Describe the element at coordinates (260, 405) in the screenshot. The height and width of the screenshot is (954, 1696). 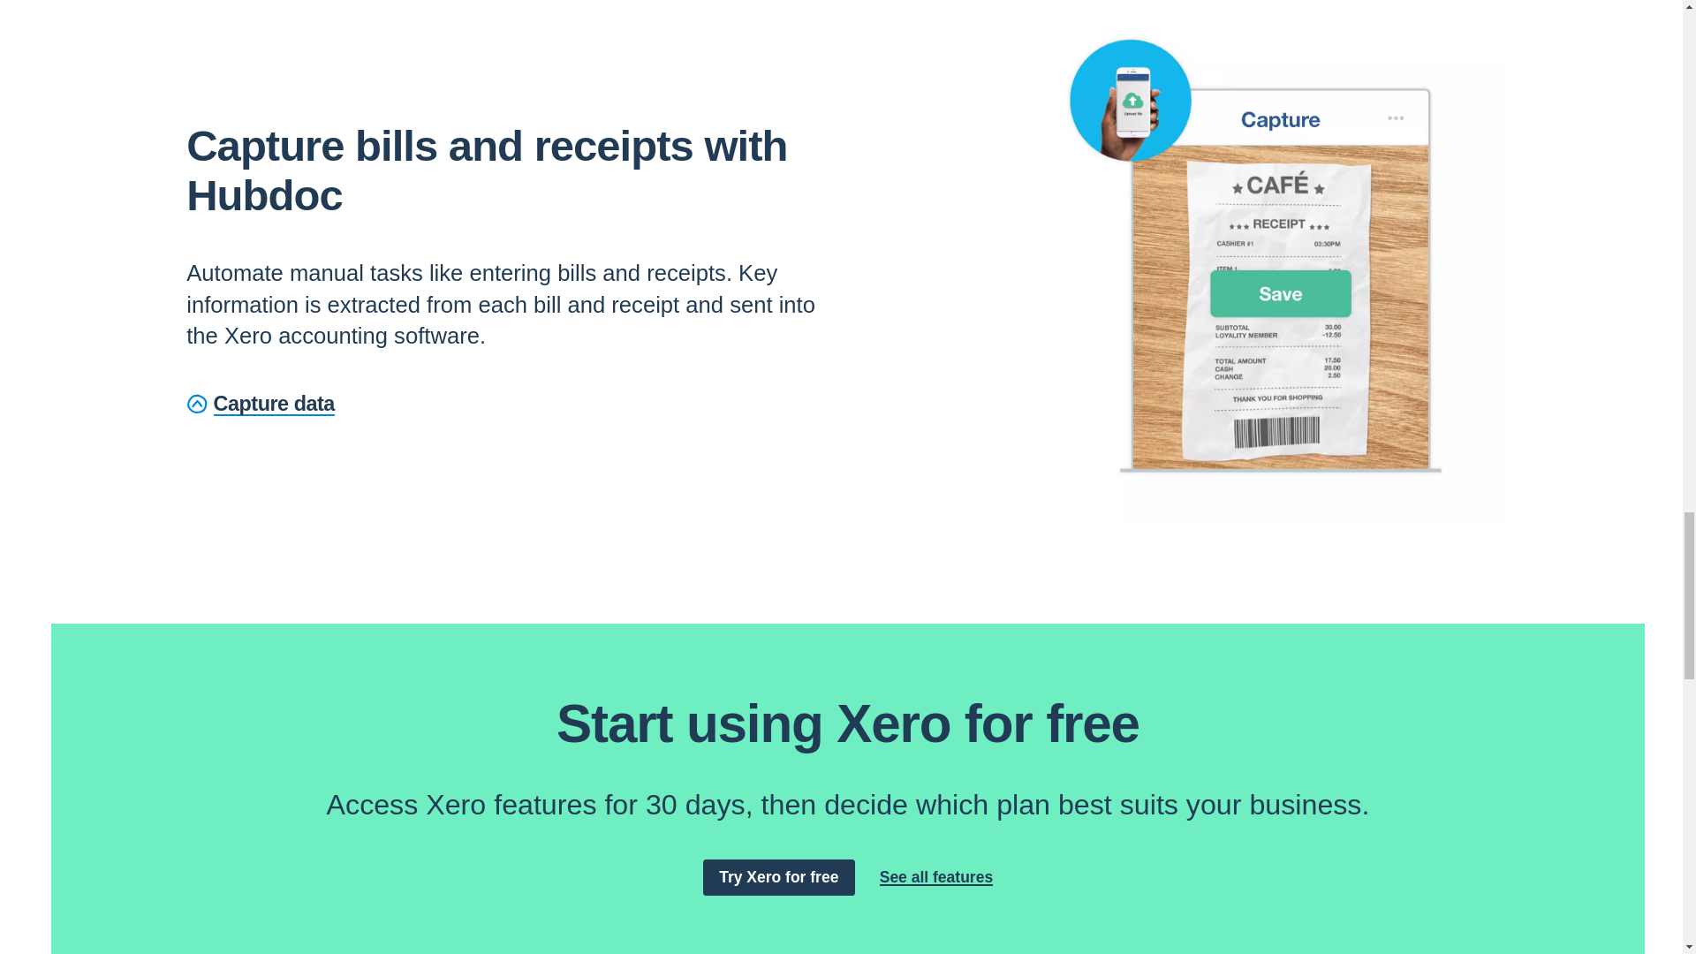
I see `Capture data` at that location.